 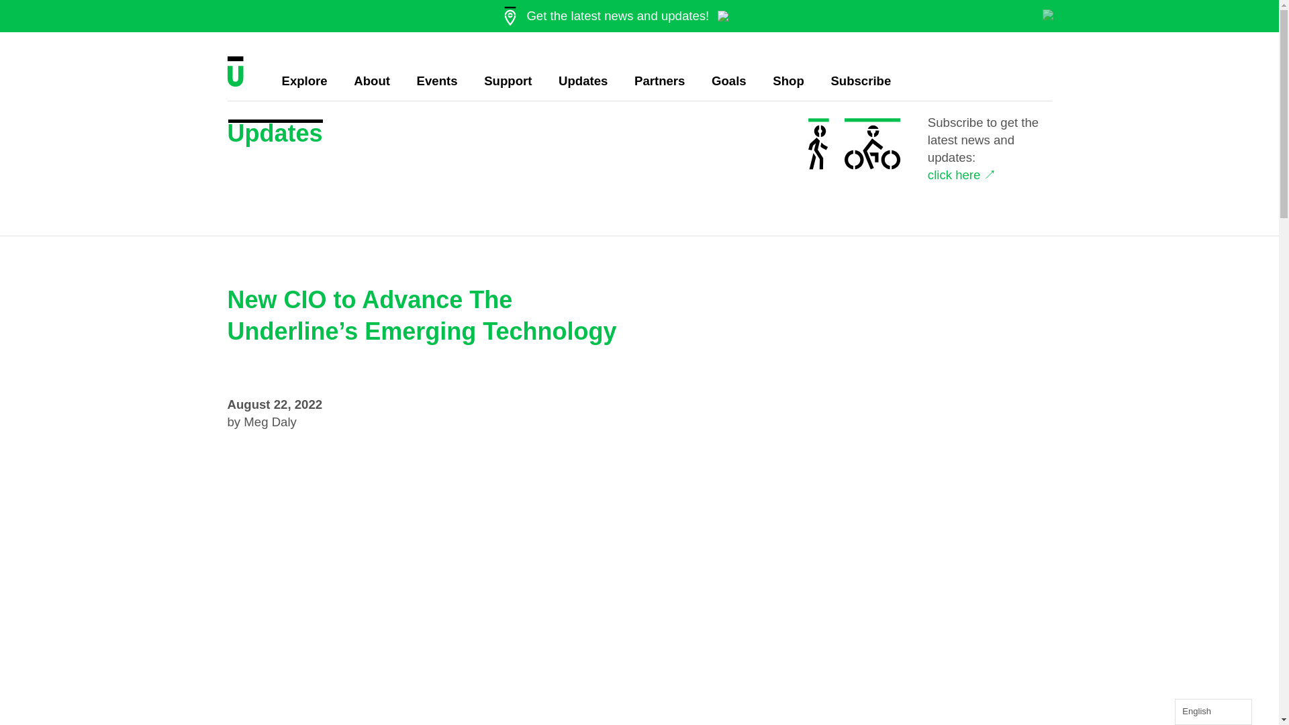 What do you see at coordinates (508, 81) in the screenshot?
I see `Support` at bounding box center [508, 81].